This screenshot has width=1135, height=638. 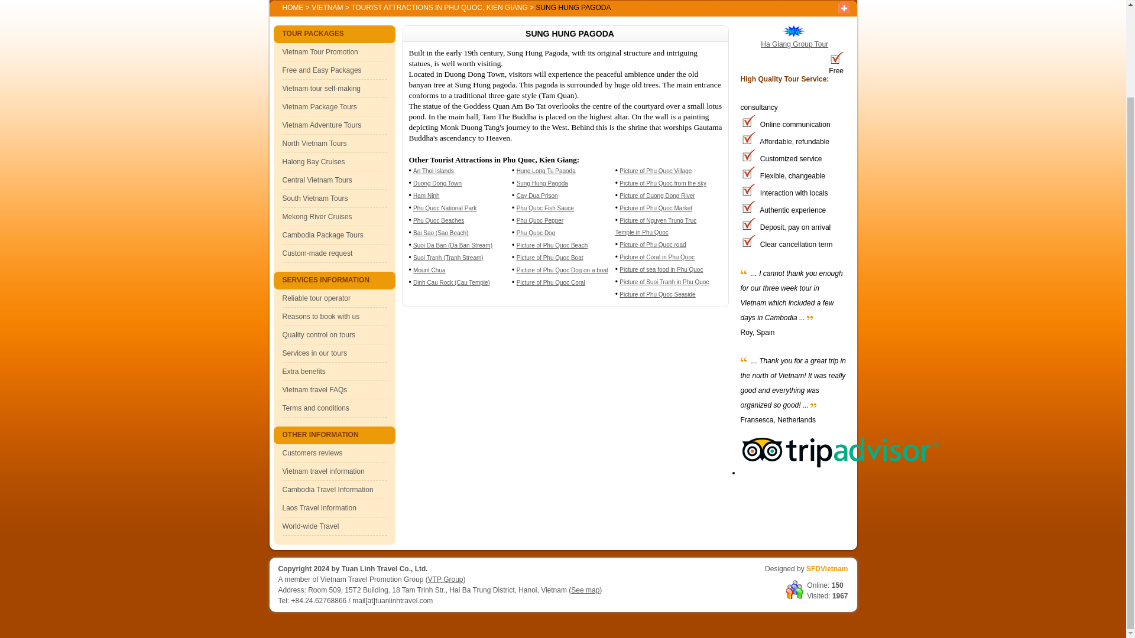 What do you see at coordinates (321, 317) in the screenshot?
I see `Reasons to book with us` at bounding box center [321, 317].